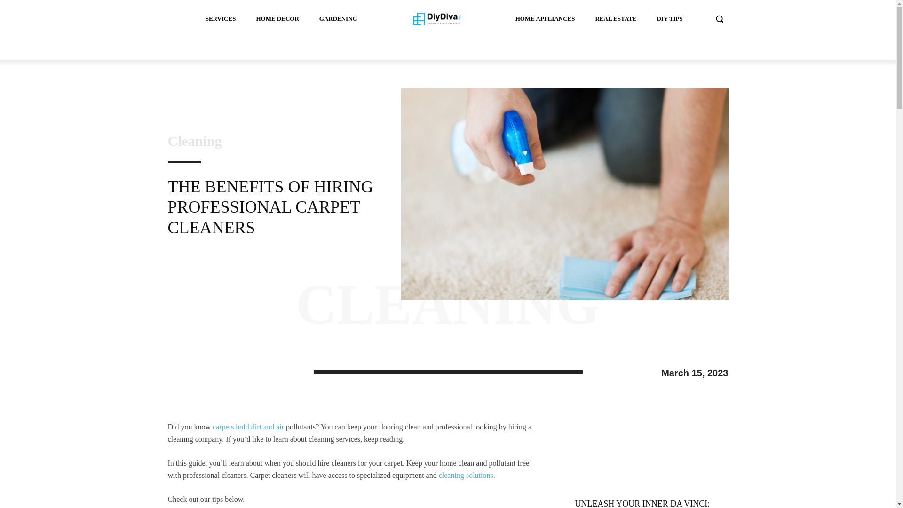  Describe the element at coordinates (338, 19) in the screenshot. I see `GARDENING` at that location.